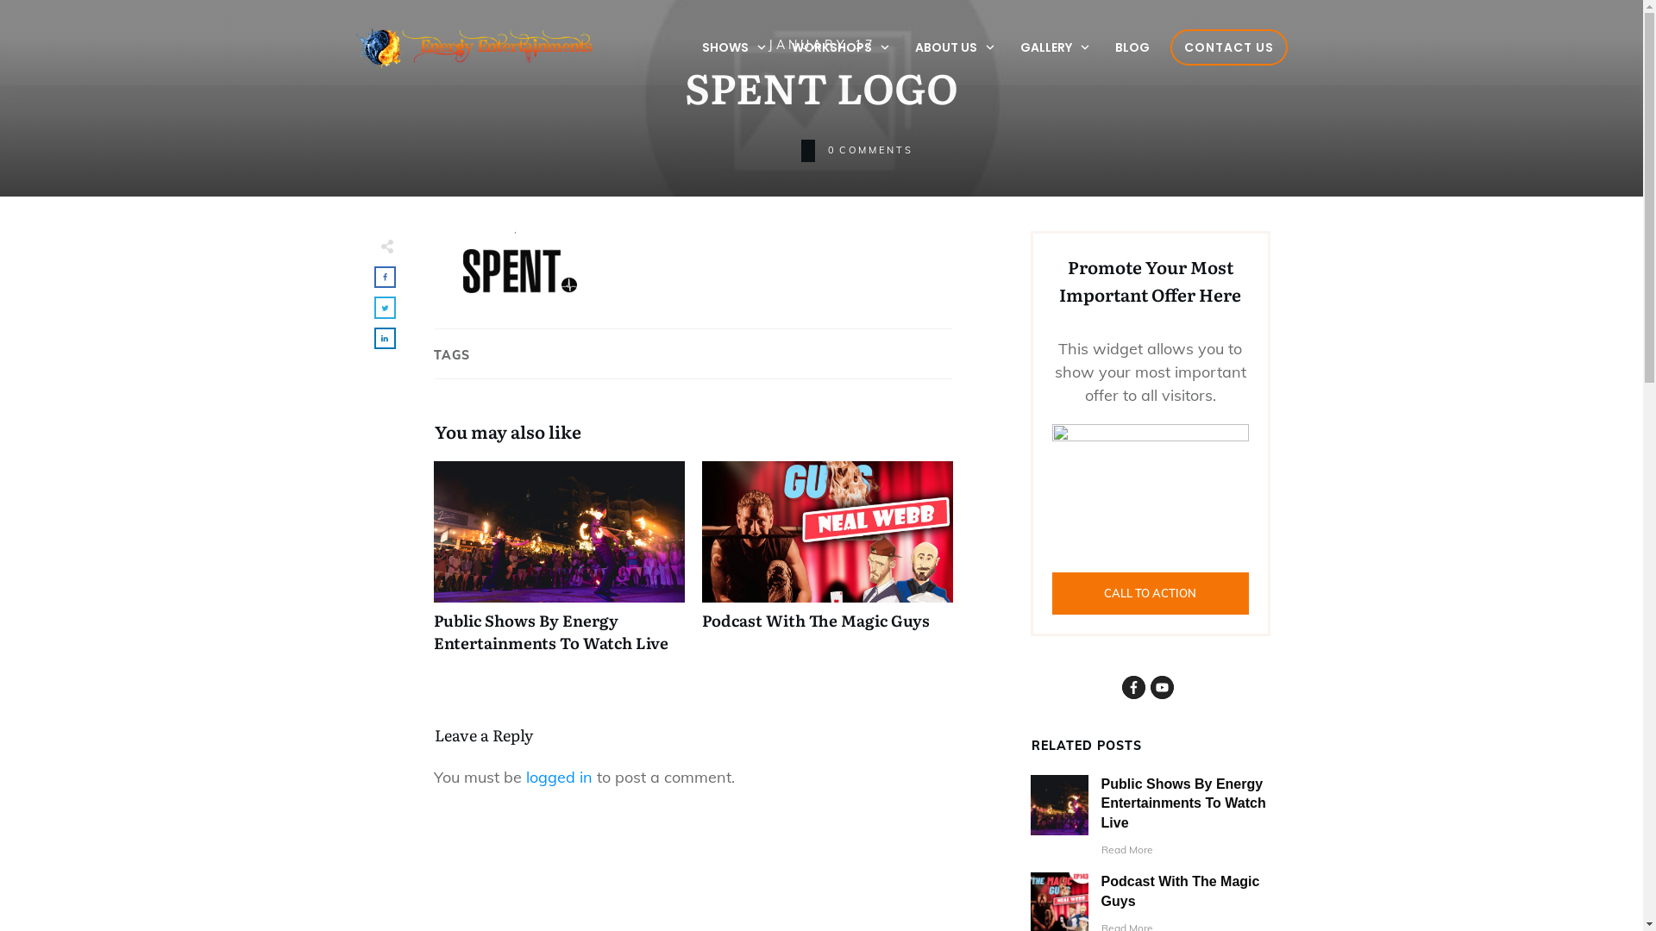 The image size is (1656, 931). What do you see at coordinates (559, 565) in the screenshot?
I see `Public Shows By Energy Entertainments To Watch Live` at bounding box center [559, 565].